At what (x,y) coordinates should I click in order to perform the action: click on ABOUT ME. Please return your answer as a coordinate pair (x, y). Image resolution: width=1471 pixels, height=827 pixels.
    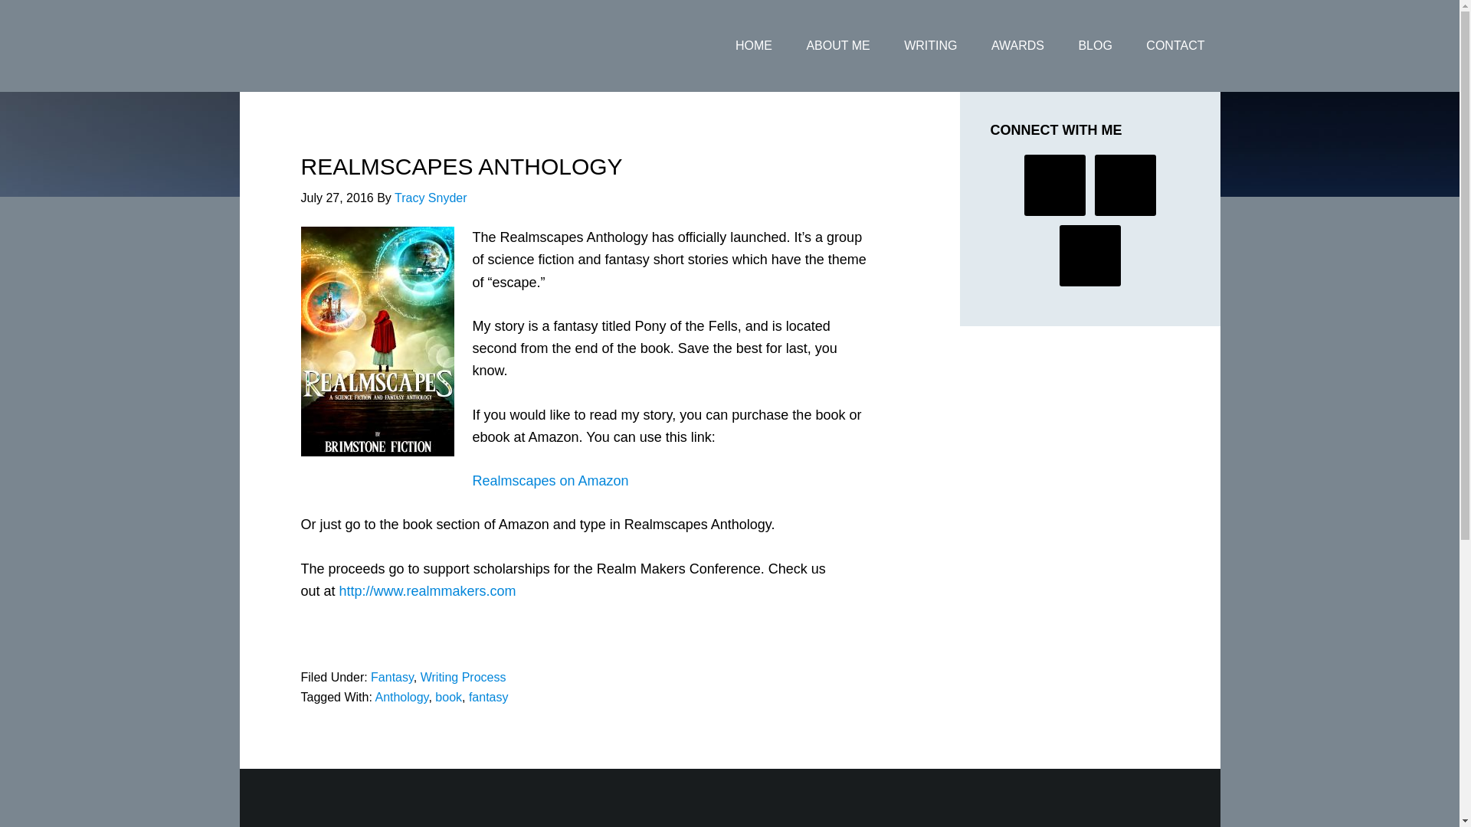
    Looking at the image, I should click on (838, 46).